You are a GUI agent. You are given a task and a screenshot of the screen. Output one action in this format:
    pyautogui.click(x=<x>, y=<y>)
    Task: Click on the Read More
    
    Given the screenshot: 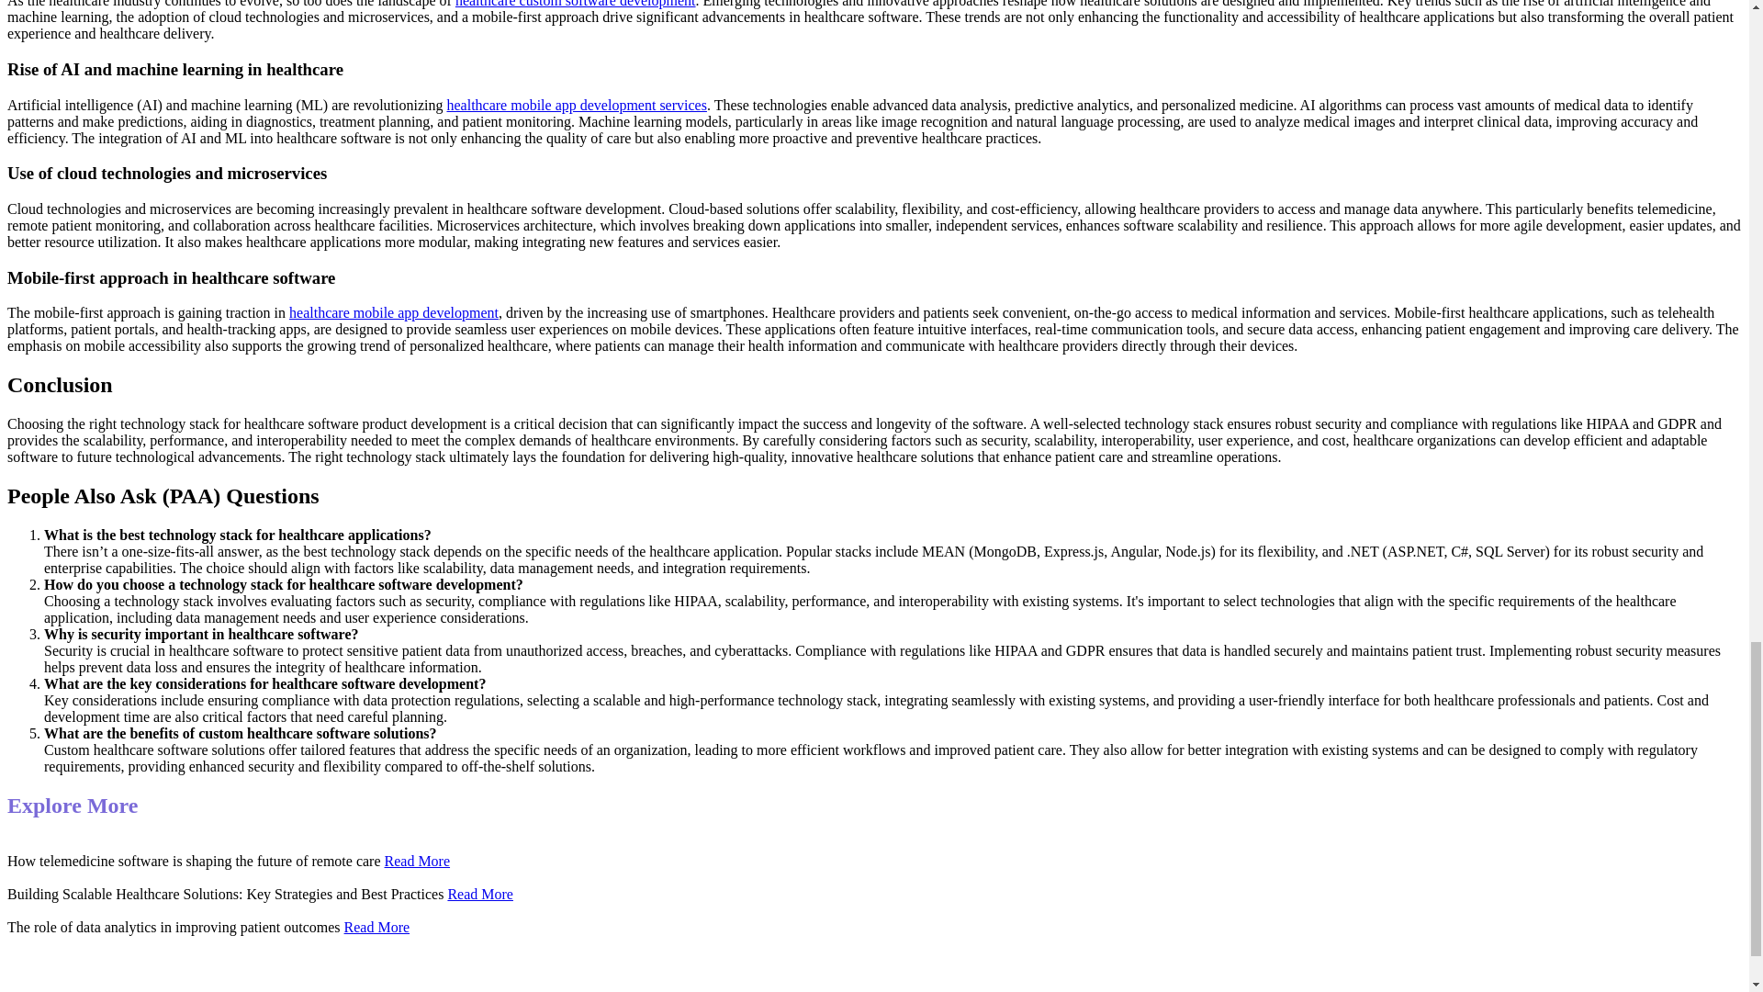 What is the action you would take?
    pyautogui.click(x=376, y=928)
    